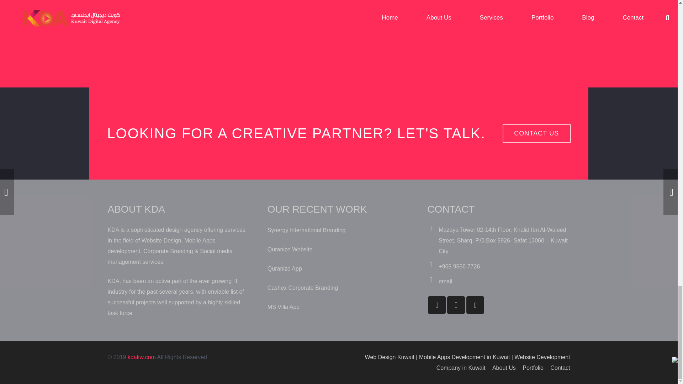  Describe the element at coordinates (303, 288) in the screenshot. I see `Cashex Corporate Branding` at that location.